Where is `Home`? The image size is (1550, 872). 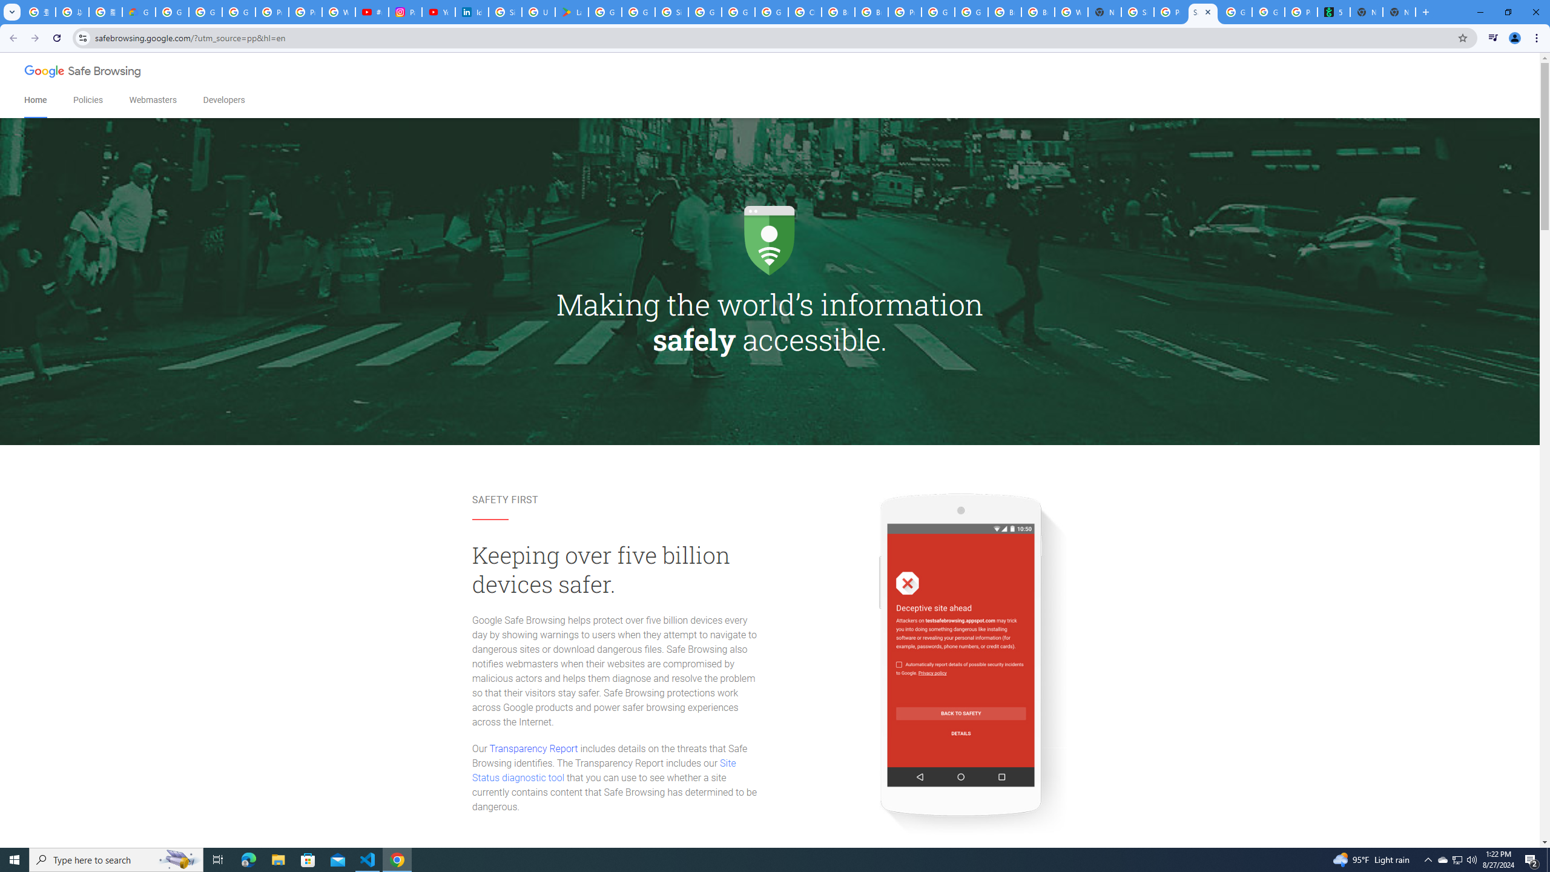 Home is located at coordinates (35, 101).